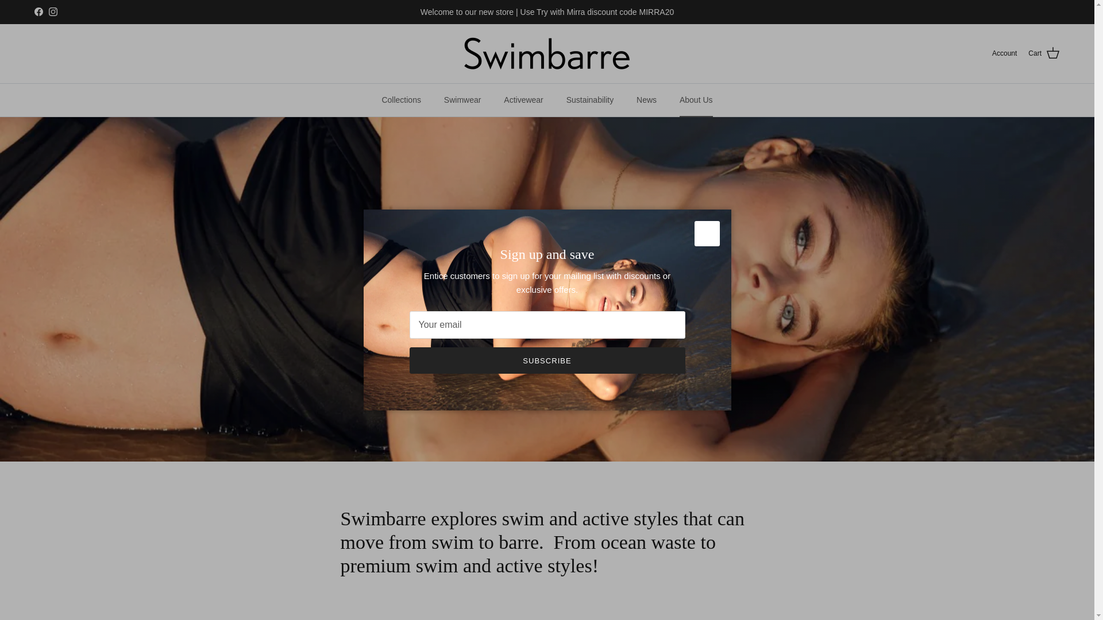 The width and height of the screenshot is (1103, 620). Describe the element at coordinates (589, 100) in the screenshot. I see `Sustainability` at that location.